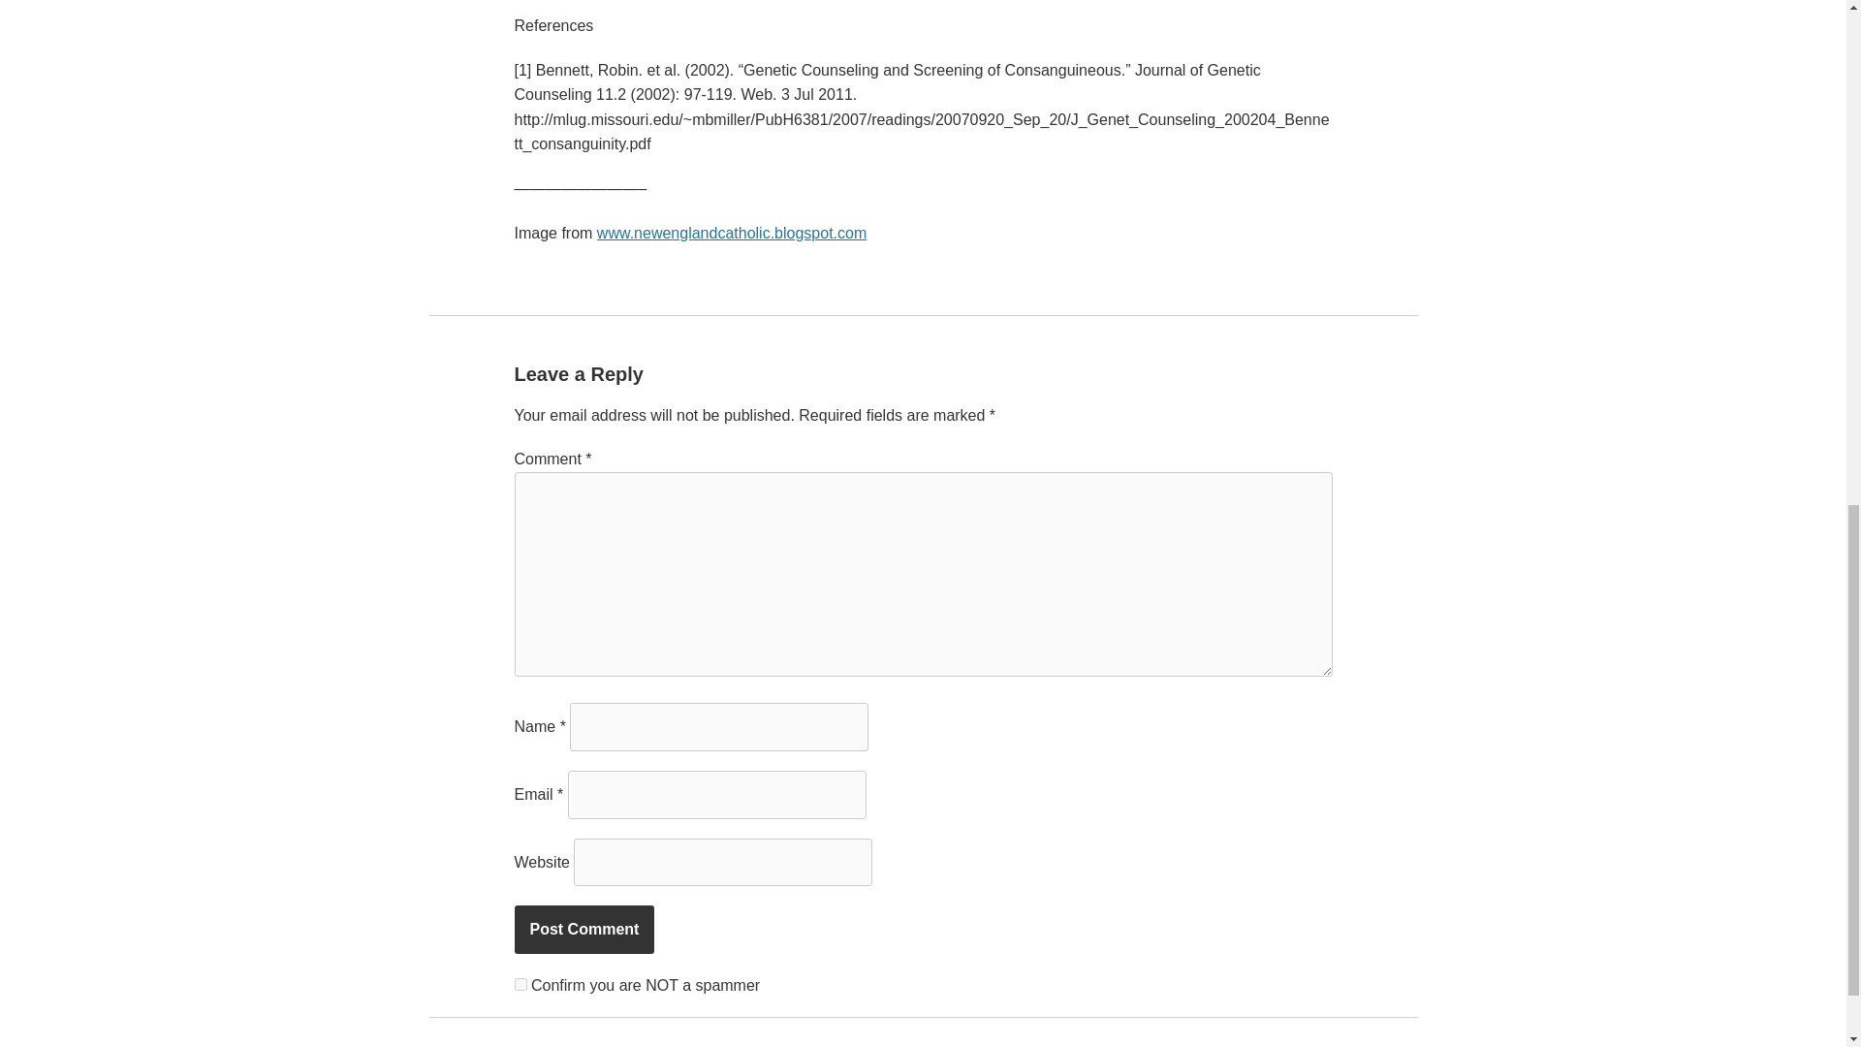  What do you see at coordinates (584, 929) in the screenshot?
I see `Post Comment` at bounding box center [584, 929].